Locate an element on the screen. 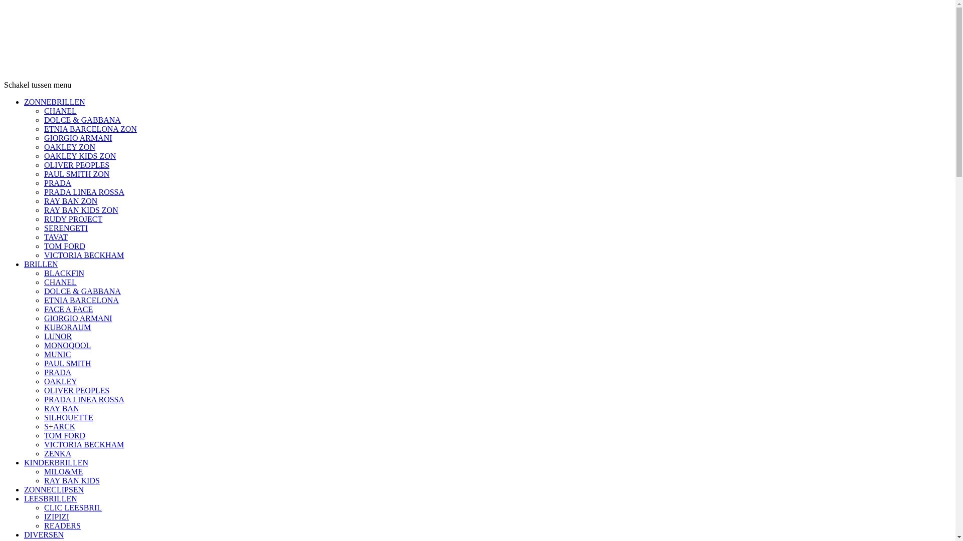  VICTORIA BECKHAM is located at coordinates (84, 255).